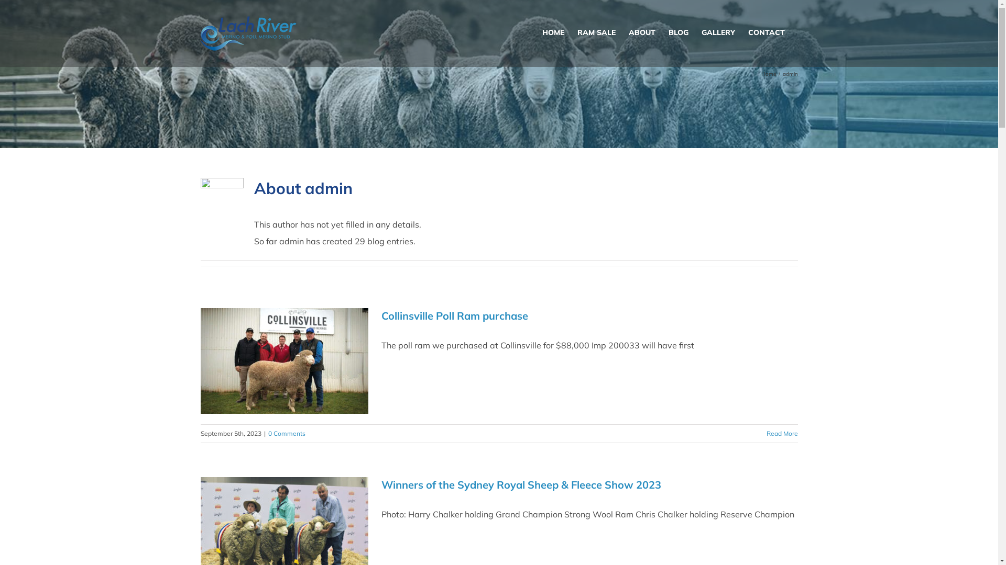 This screenshot has width=1006, height=565. I want to click on Winners of the Sydney Royal Sheep & Fleece Show 2023, so click(521, 484).